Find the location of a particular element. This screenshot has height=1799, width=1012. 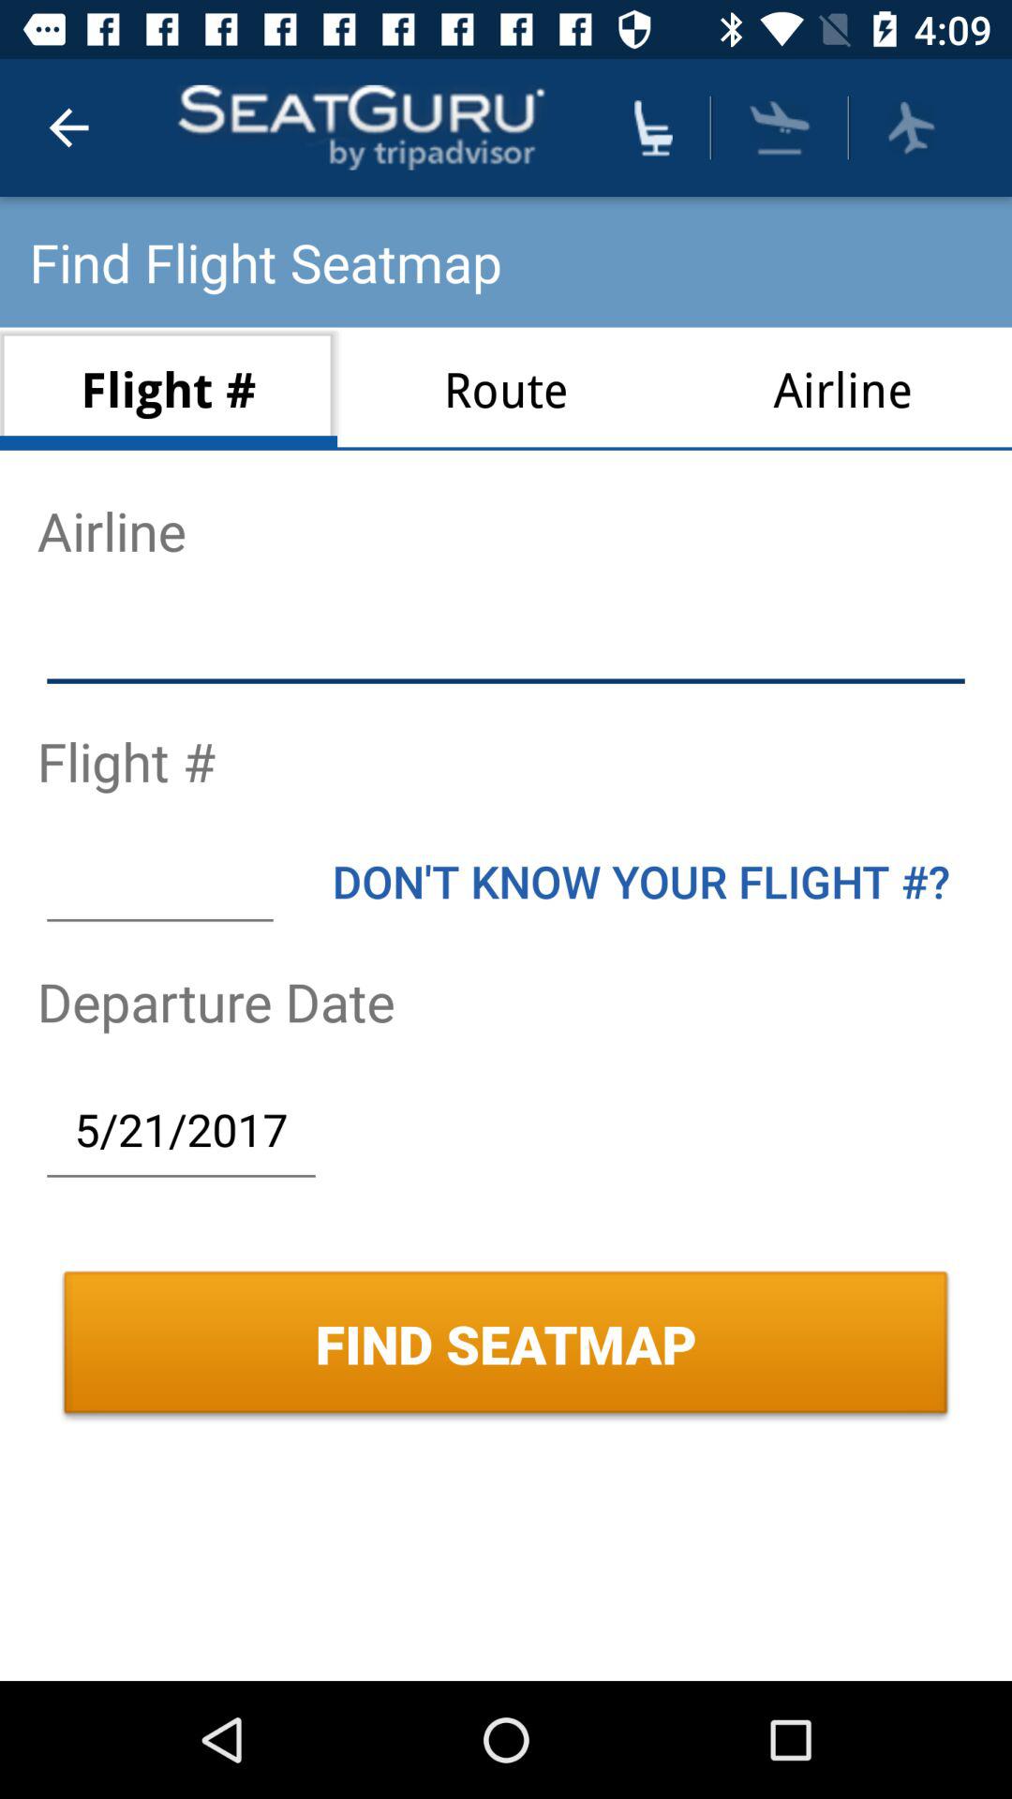

pick airline is located at coordinates (911, 127).